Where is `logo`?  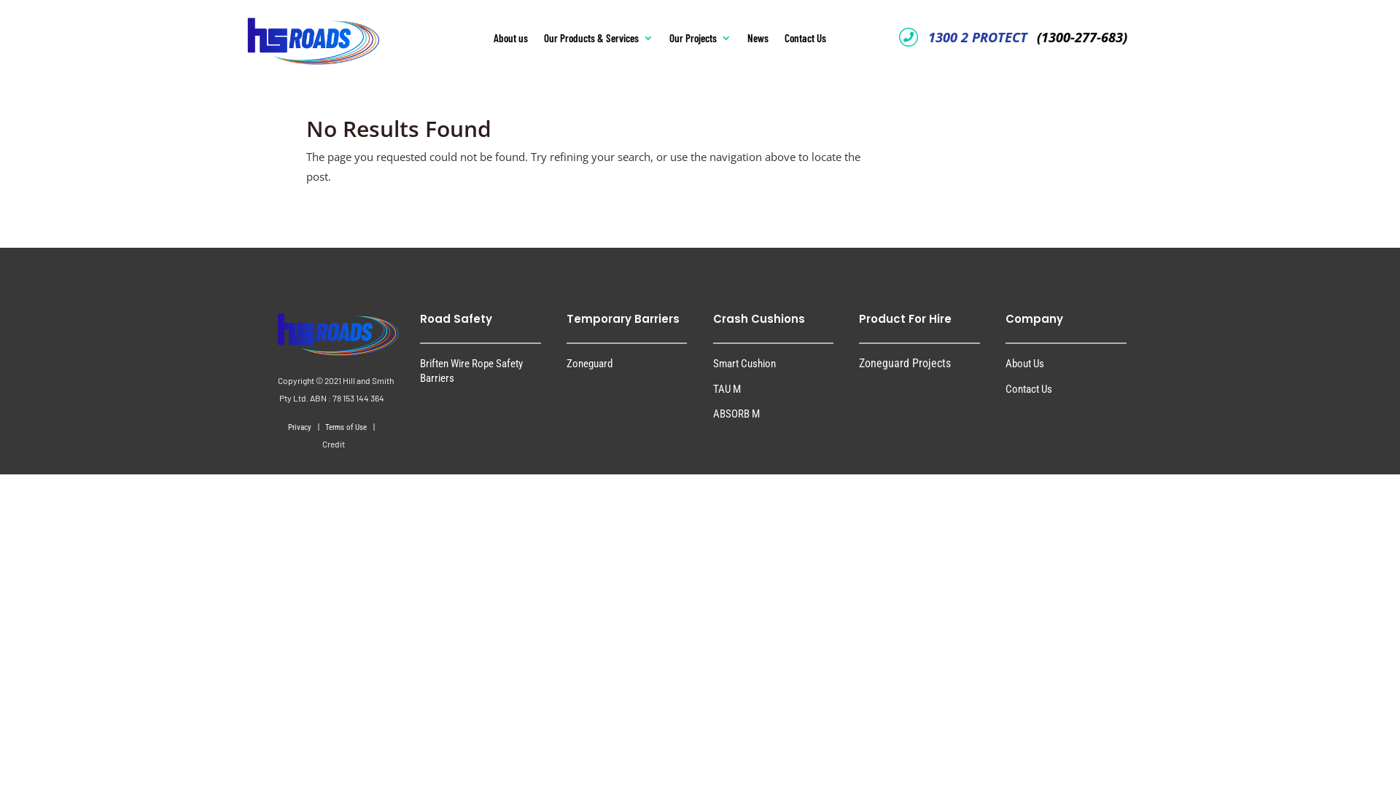 logo is located at coordinates (288, 32).